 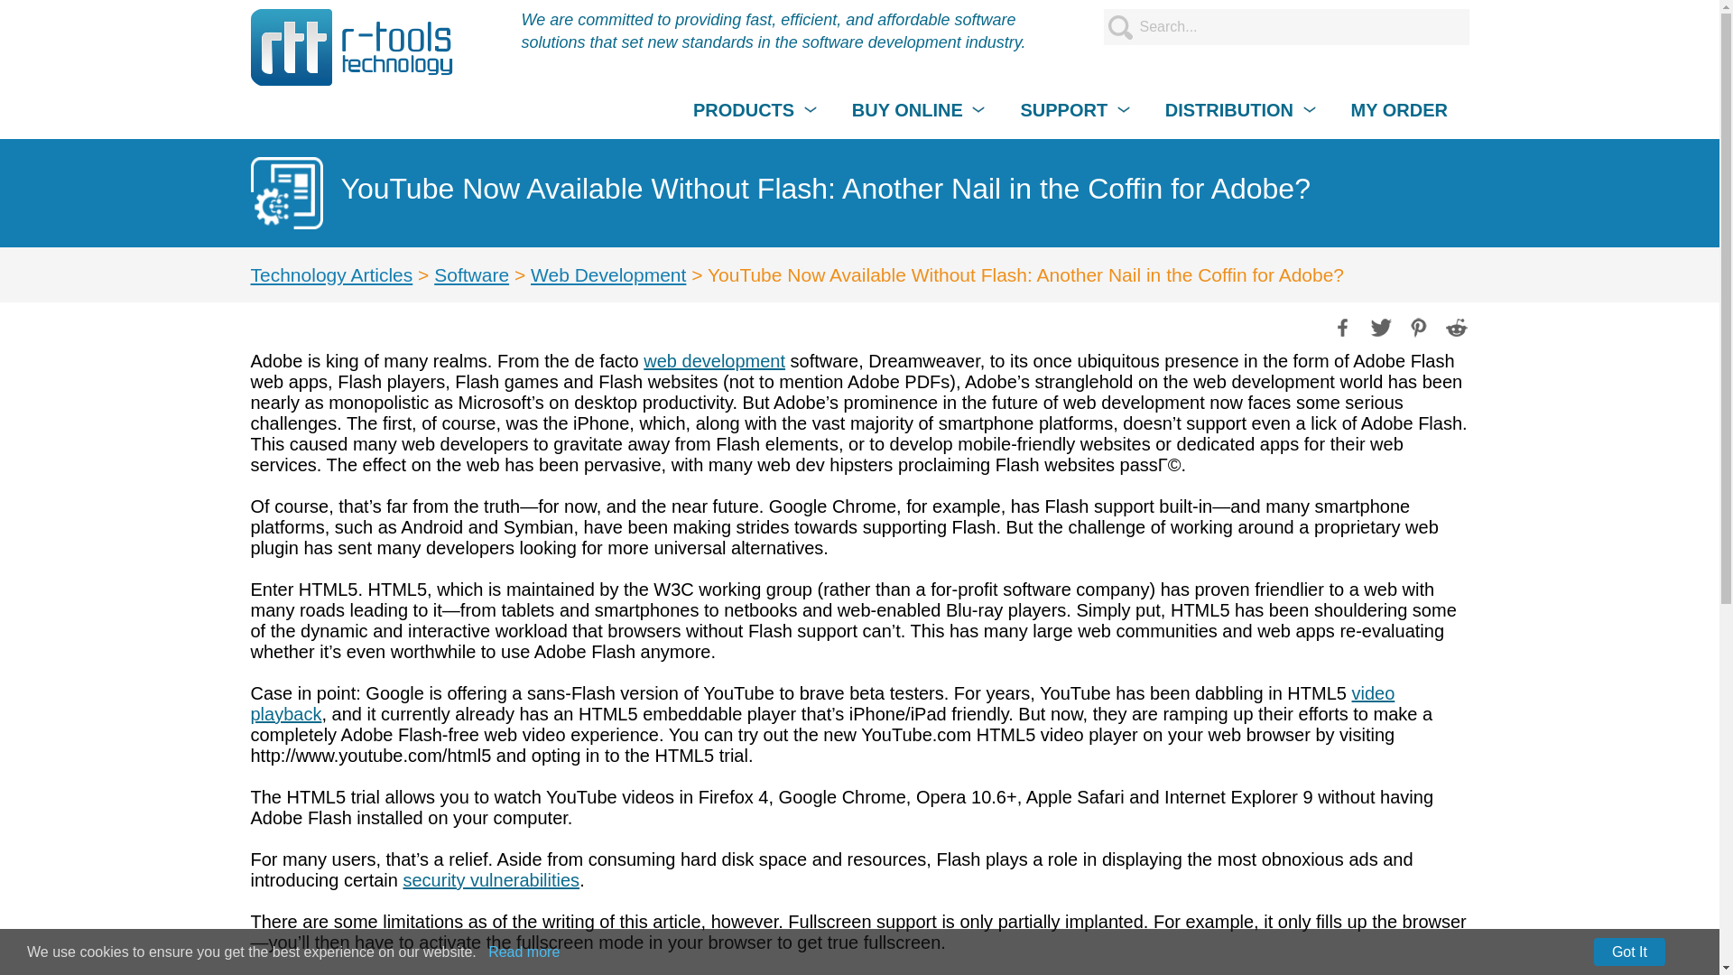 What do you see at coordinates (1455, 325) in the screenshot?
I see `Share on Reddit` at bounding box center [1455, 325].